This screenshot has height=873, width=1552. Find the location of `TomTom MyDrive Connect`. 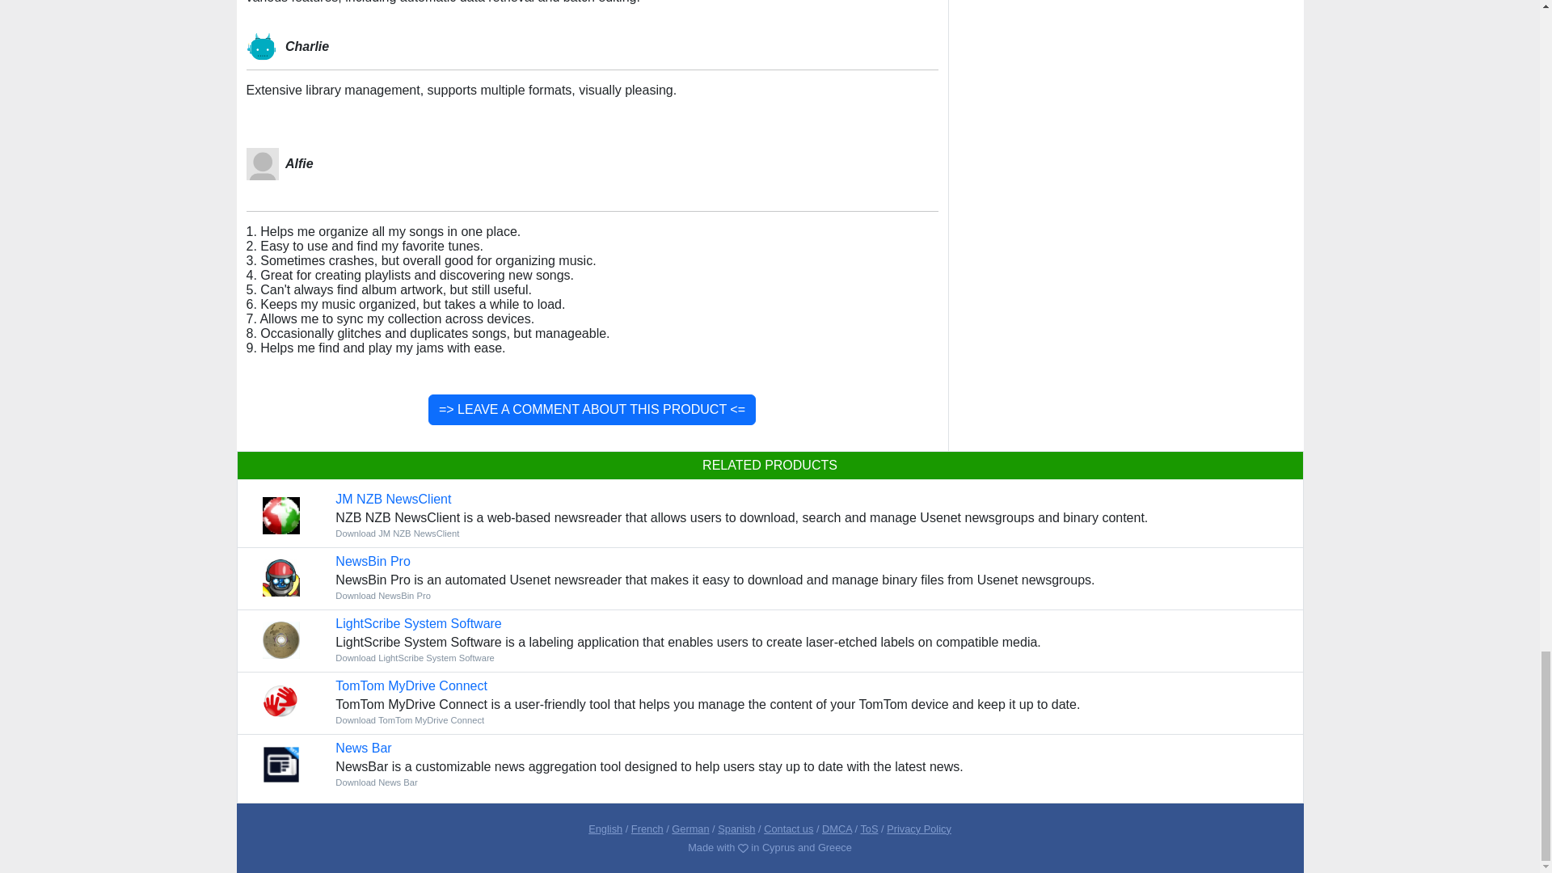

TomTom MyDrive Connect is located at coordinates (411, 685).